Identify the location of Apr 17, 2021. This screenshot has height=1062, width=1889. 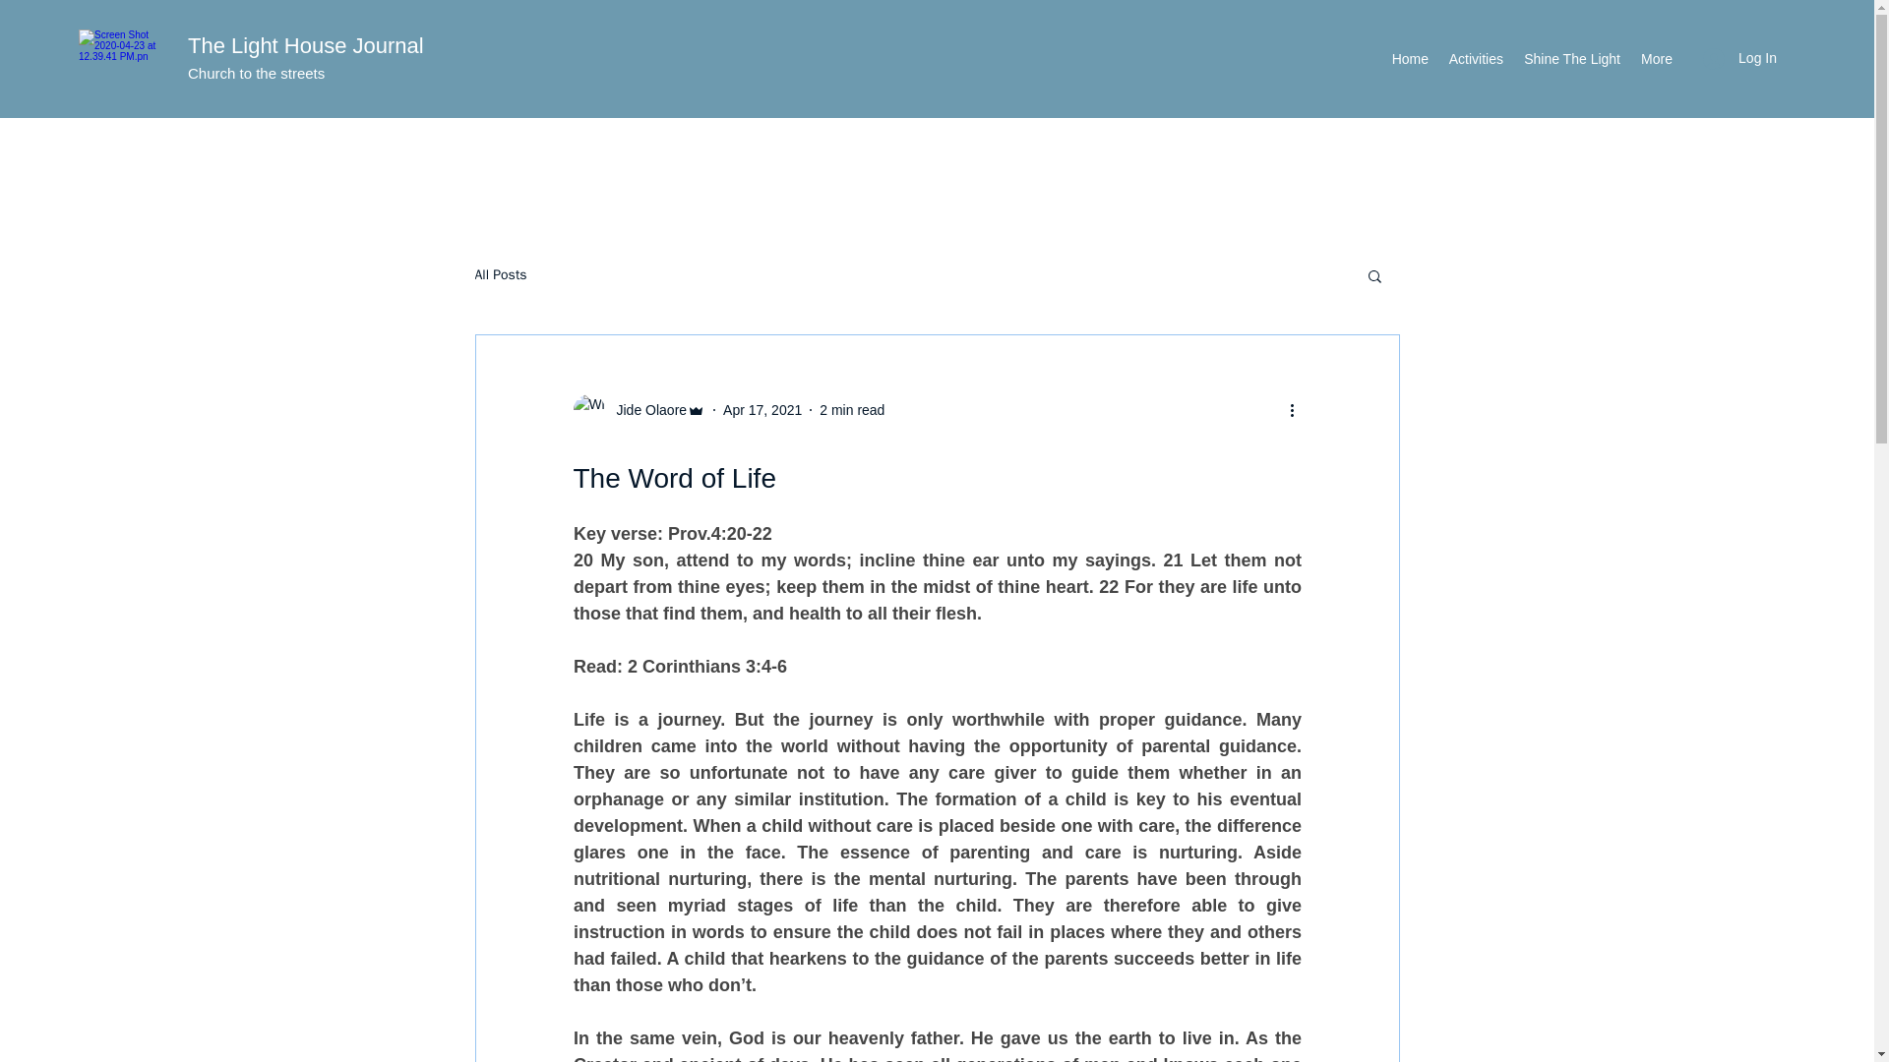
(762, 410).